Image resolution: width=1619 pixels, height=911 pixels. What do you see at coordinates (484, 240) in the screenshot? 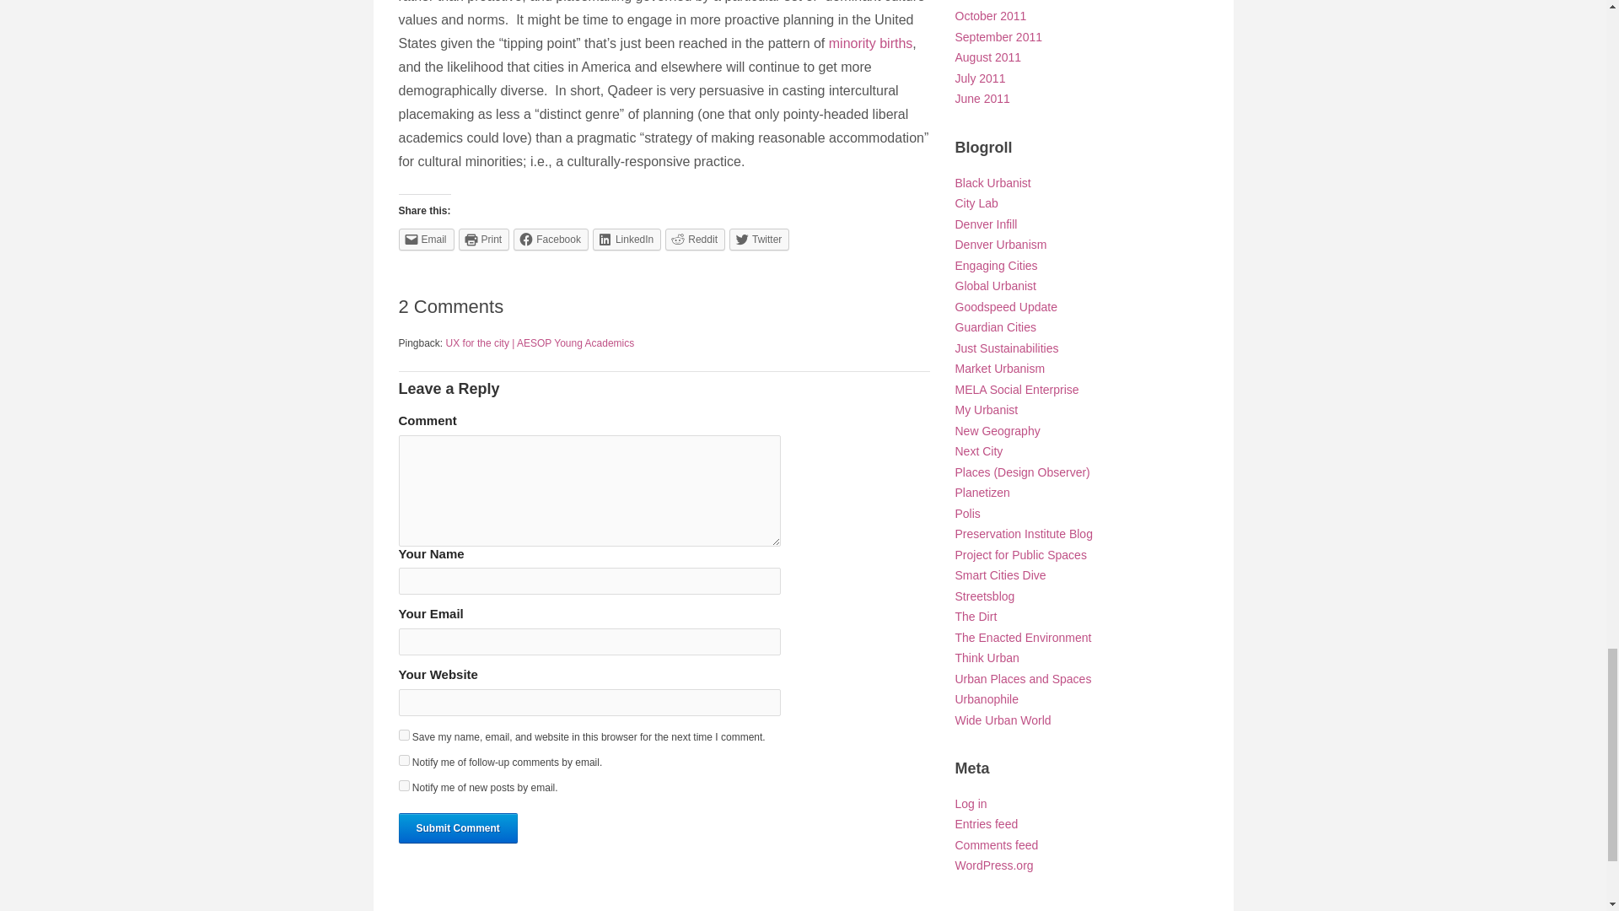
I see `Click to print` at bounding box center [484, 240].